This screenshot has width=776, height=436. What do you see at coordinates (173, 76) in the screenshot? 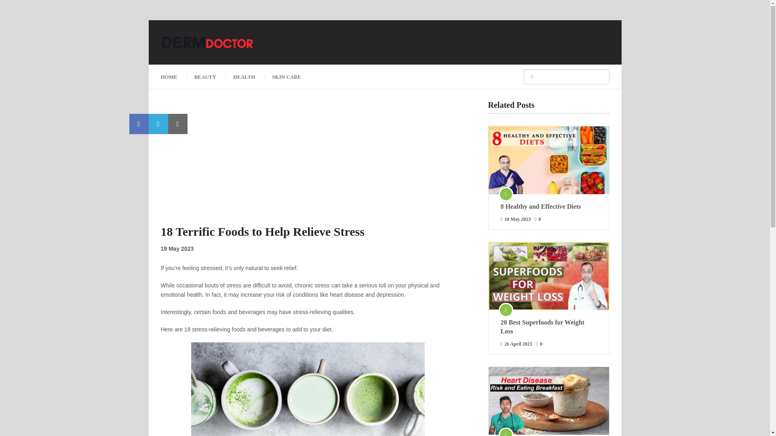
I see `HOME` at bounding box center [173, 76].